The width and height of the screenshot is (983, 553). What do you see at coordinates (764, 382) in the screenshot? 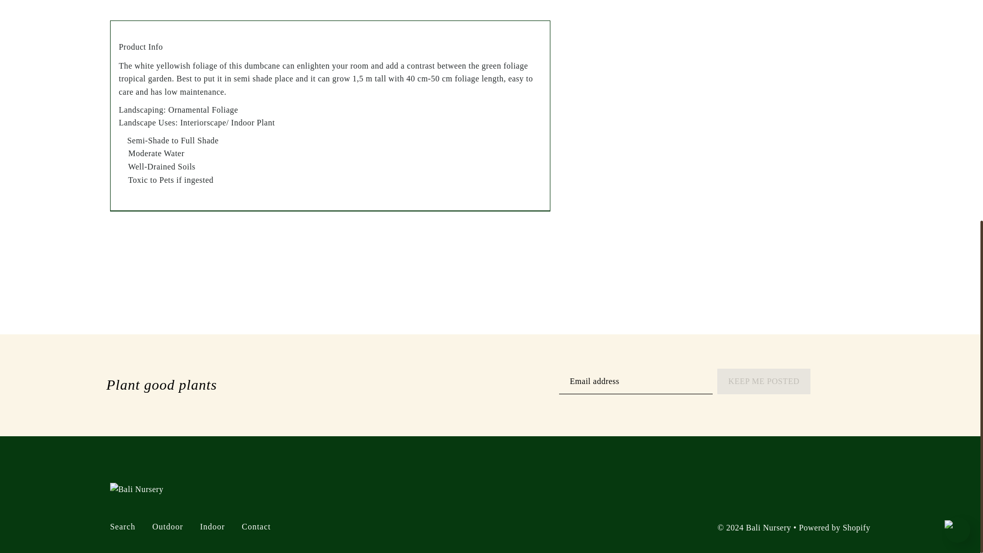
I see `KEEP ME POSTED` at bounding box center [764, 382].